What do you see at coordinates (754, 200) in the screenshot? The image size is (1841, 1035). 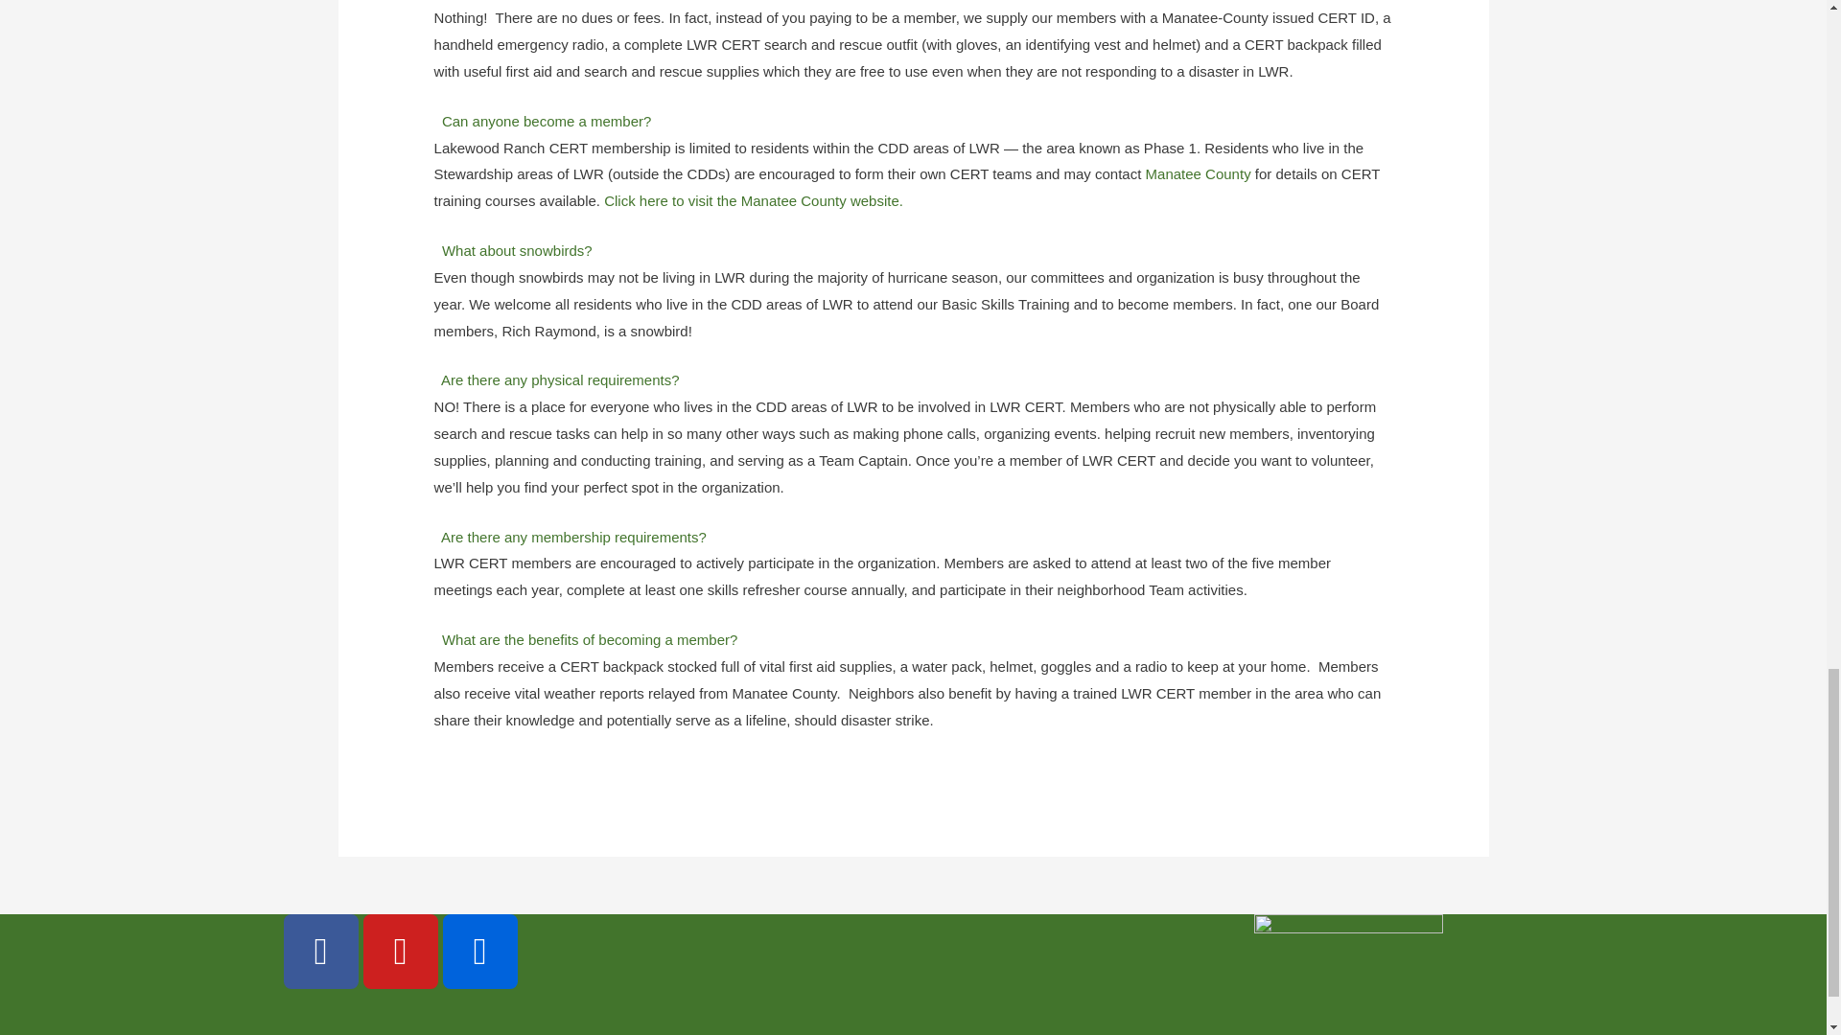 I see `Click here to visit the Manatee County website.` at bounding box center [754, 200].